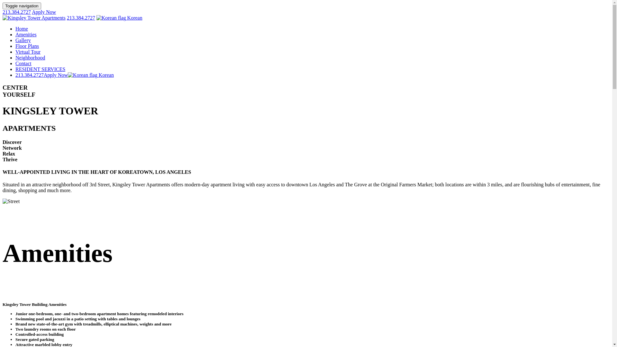  I want to click on Home, so click(22, 29).